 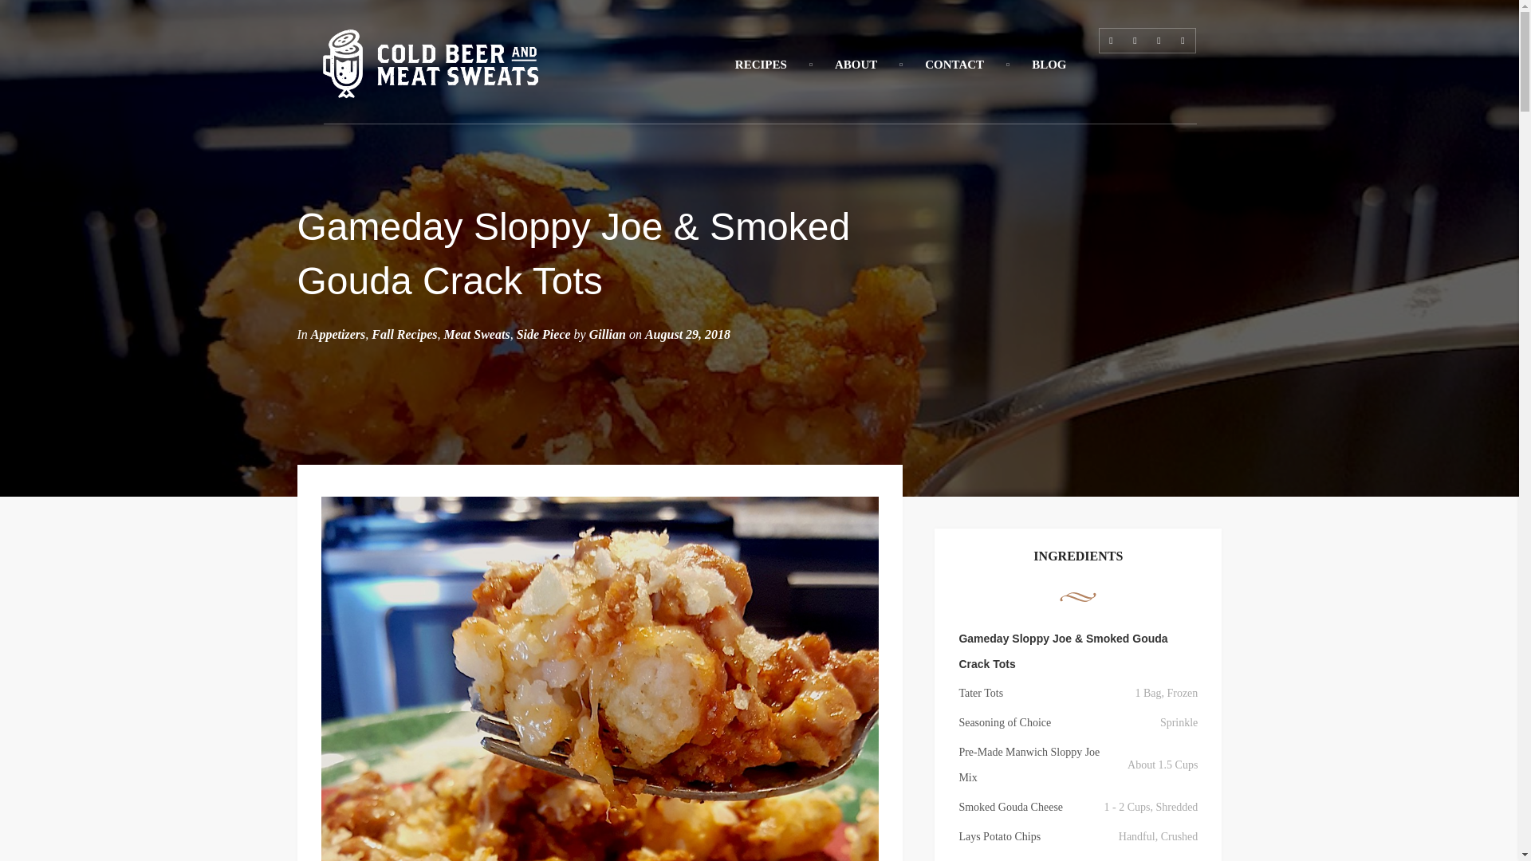 What do you see at coordinates (608, 335) in the screenshot?
I see `Gillian` at bounding box center [608, 335].